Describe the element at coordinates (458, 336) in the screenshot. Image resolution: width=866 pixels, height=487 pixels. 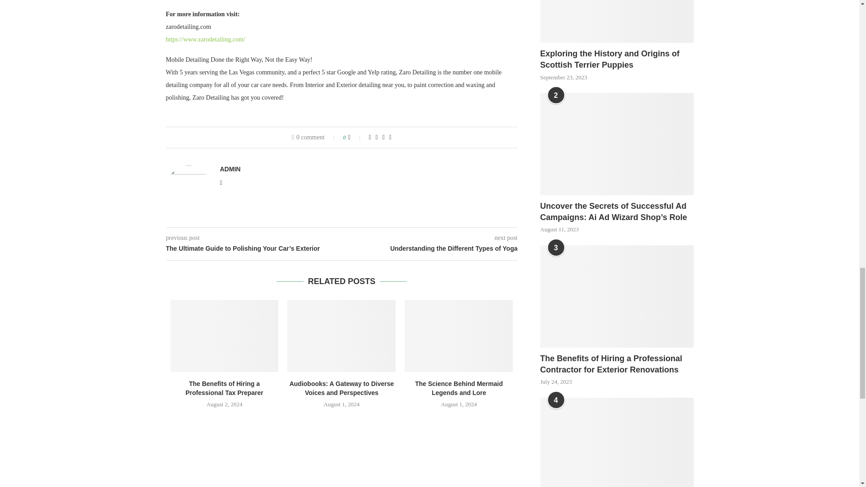
I see `The Science Behind Mermaid Legends and Lore` at that location.